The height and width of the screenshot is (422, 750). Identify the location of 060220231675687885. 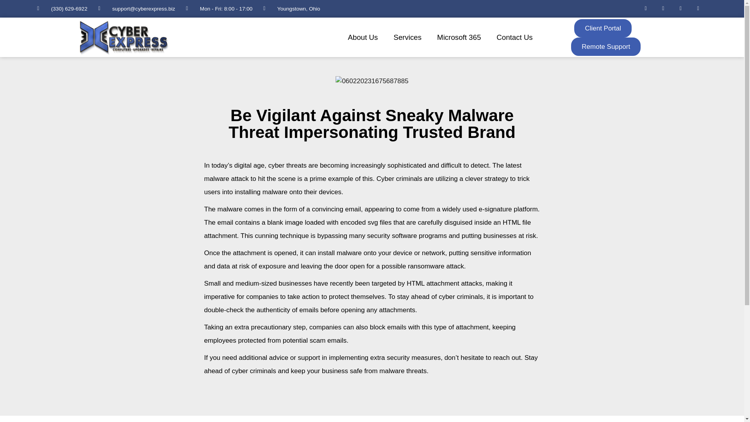
(371, 81).